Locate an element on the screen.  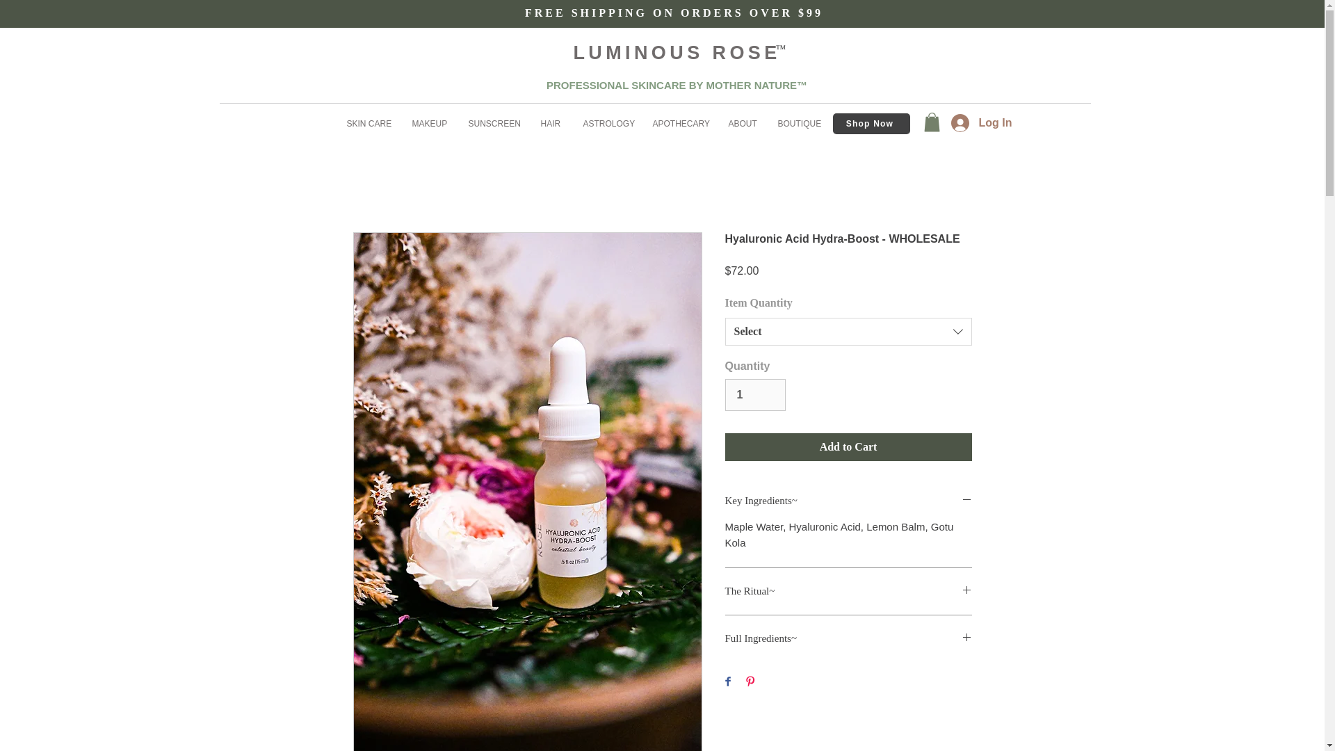
ASTROLOGY is located at coordinates (606, 124).